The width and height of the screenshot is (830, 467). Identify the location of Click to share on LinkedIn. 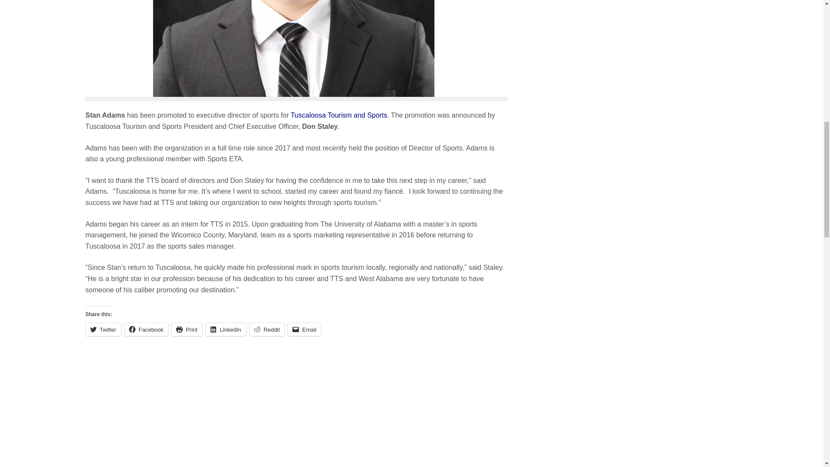
(226, 329).